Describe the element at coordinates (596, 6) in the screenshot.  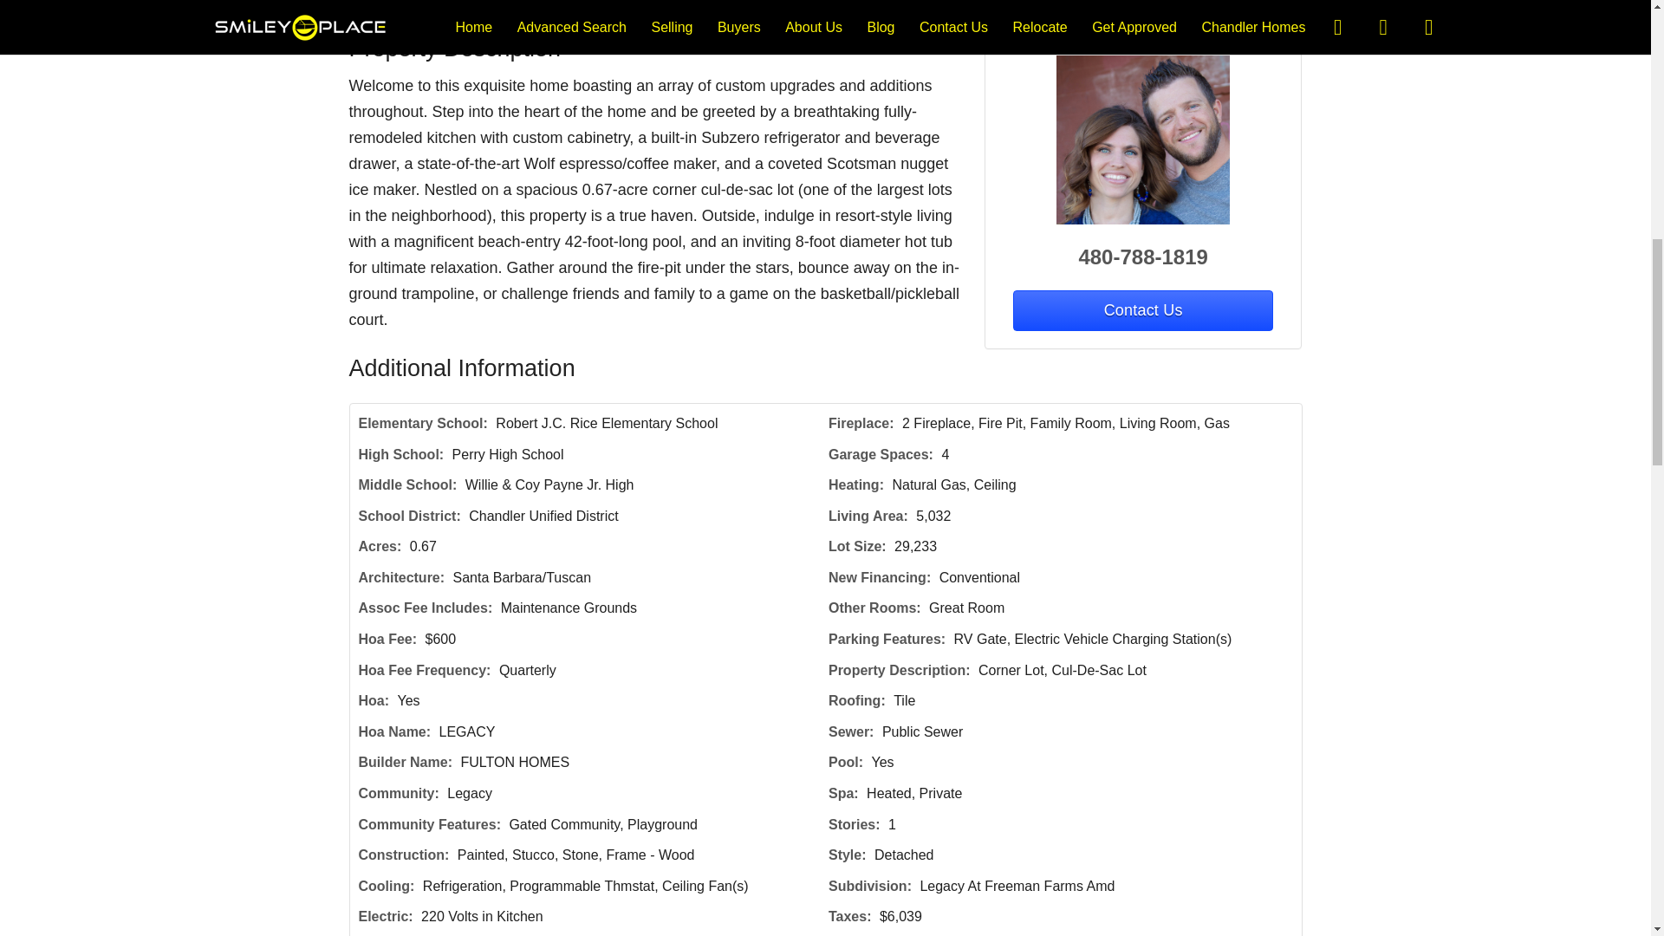
I see `View on Map` at that location.